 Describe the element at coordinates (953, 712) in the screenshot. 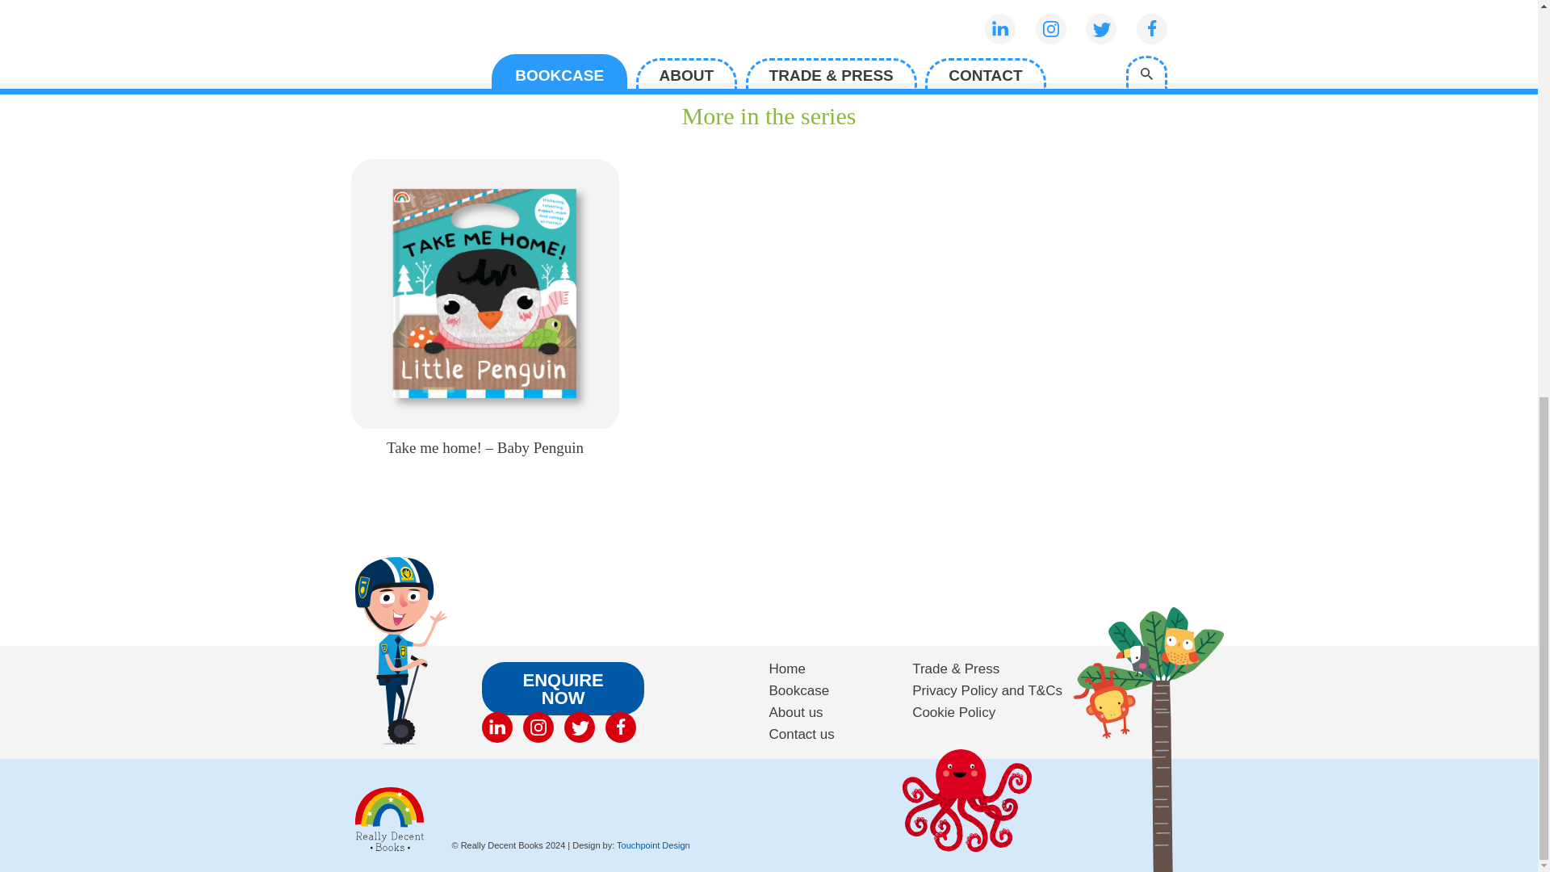

I see `Cookie Policy` at that location.